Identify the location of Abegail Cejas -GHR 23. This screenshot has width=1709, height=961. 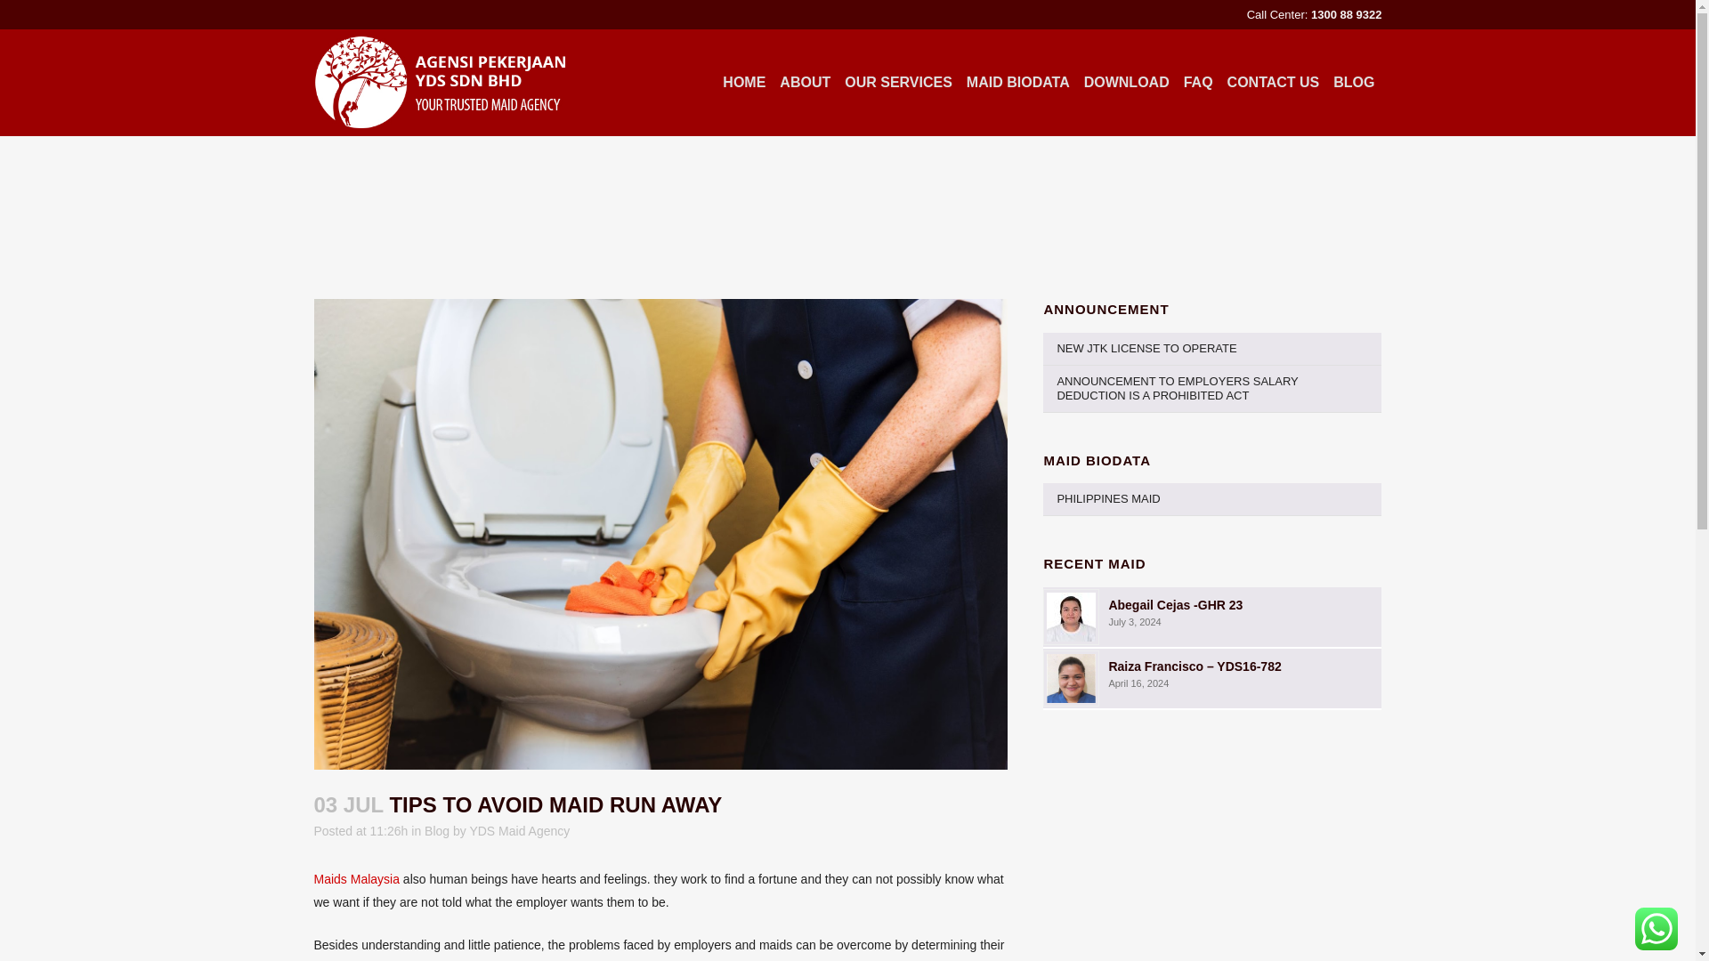
(1175, 604).